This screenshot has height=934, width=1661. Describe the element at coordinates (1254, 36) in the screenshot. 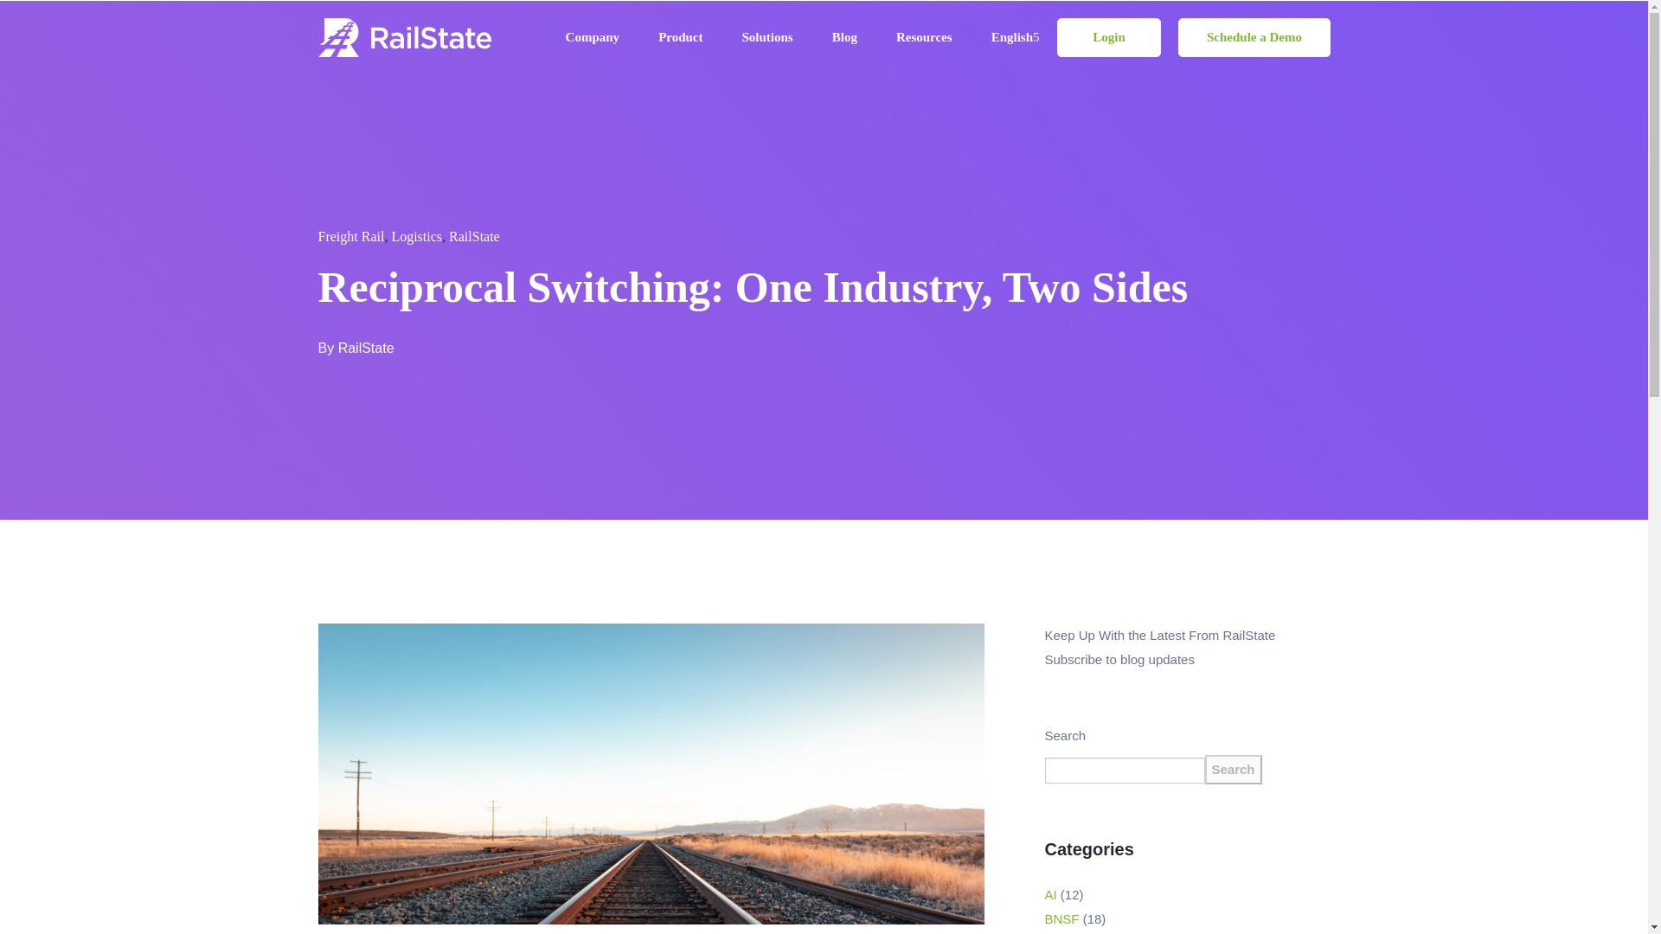

I see `Schedule a Demo` at that location.